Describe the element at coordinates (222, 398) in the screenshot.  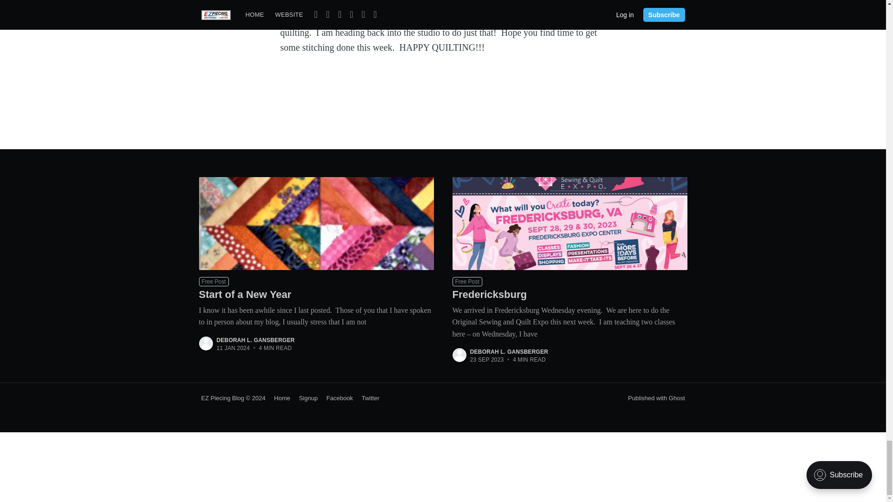
I see `EZ Piecing Blog` at that location.